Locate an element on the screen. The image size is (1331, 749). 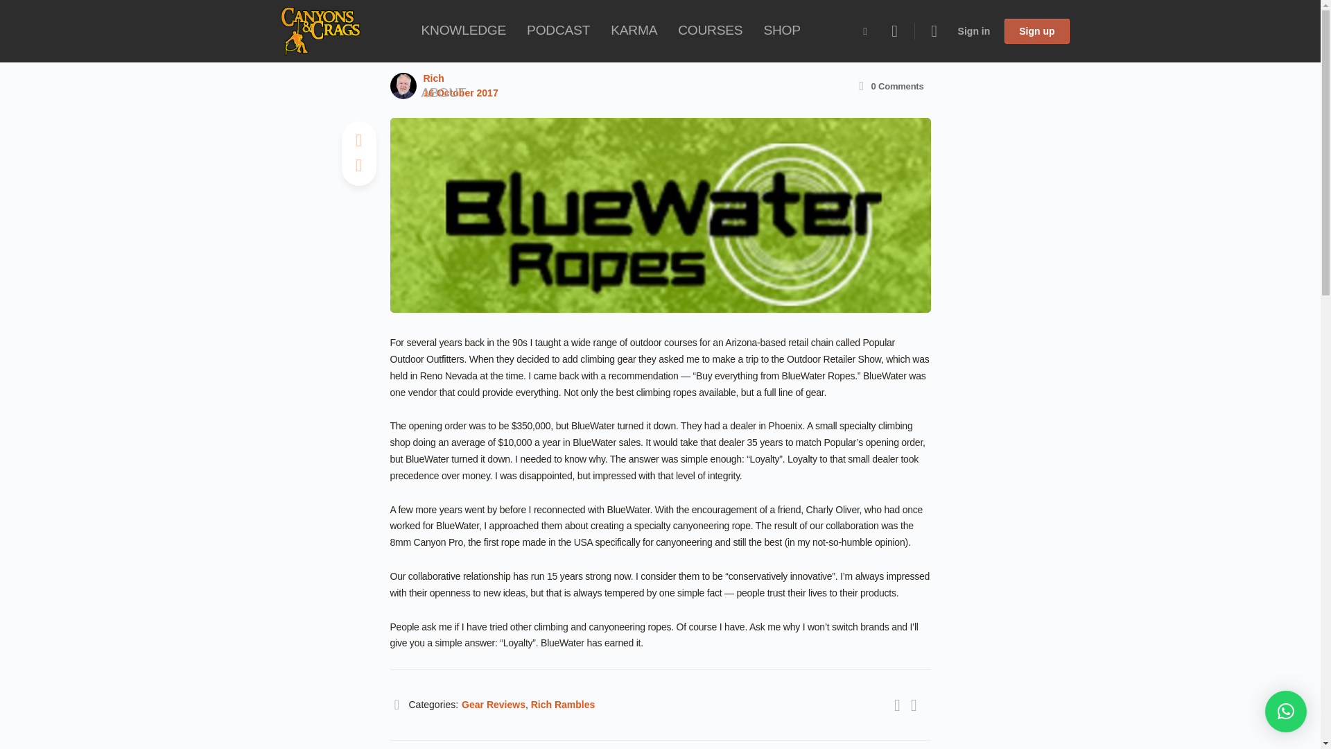
16 October 2017 is located at coordinates (460, 93).